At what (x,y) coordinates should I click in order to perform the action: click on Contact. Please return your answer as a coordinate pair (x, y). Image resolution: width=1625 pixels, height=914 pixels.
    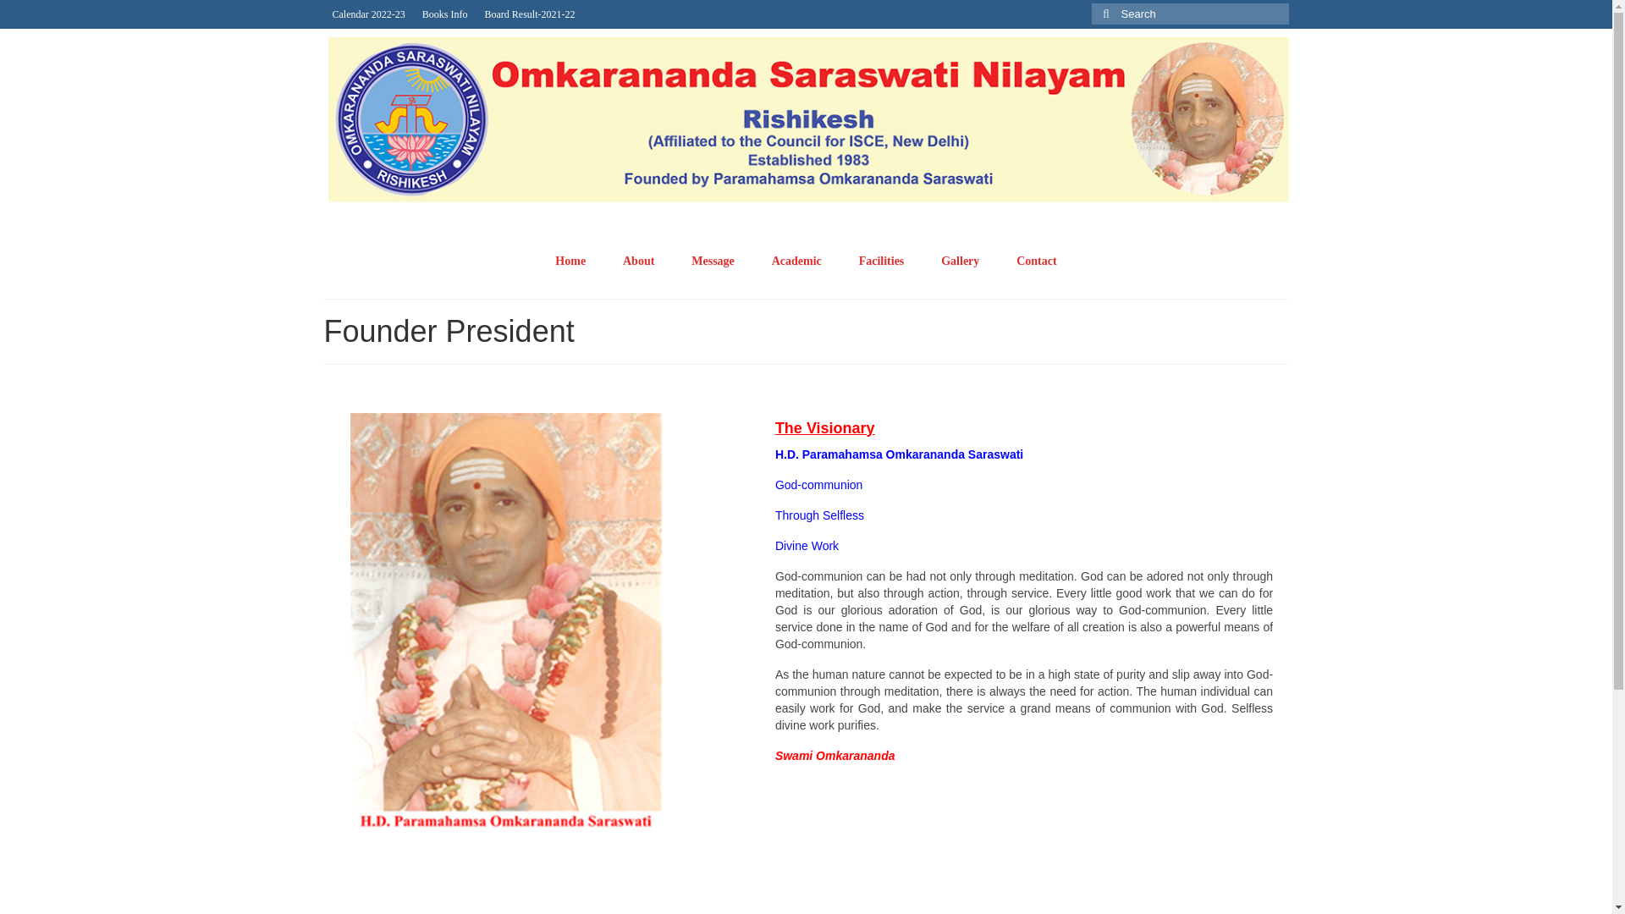
    Looking at the image, I should click on (1036, 262).